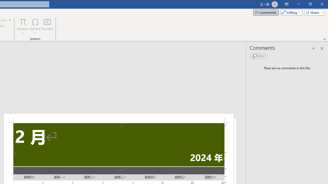 Image resolution: width=328 pixels, height=184 pixels. I want to click on Task Pane Options, so click(314, 48).